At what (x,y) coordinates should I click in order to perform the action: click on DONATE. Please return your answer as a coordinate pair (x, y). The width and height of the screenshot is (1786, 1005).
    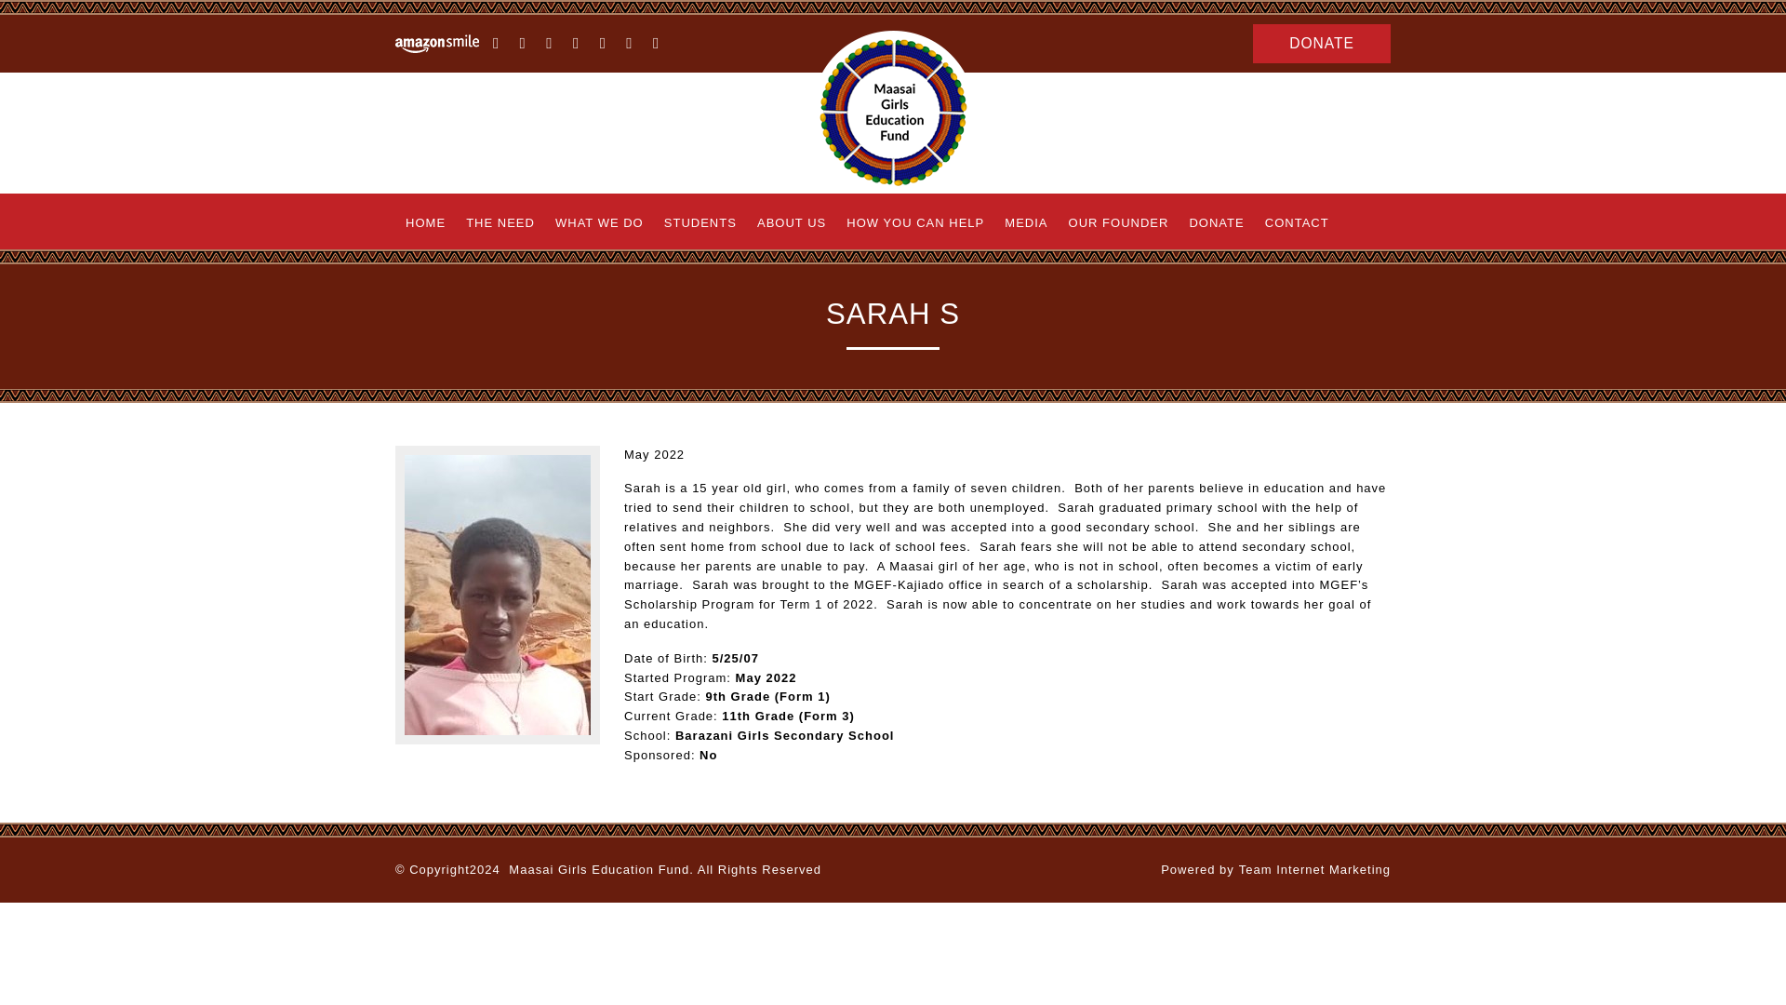
    Looking at the image, I should click on (1322, 43).